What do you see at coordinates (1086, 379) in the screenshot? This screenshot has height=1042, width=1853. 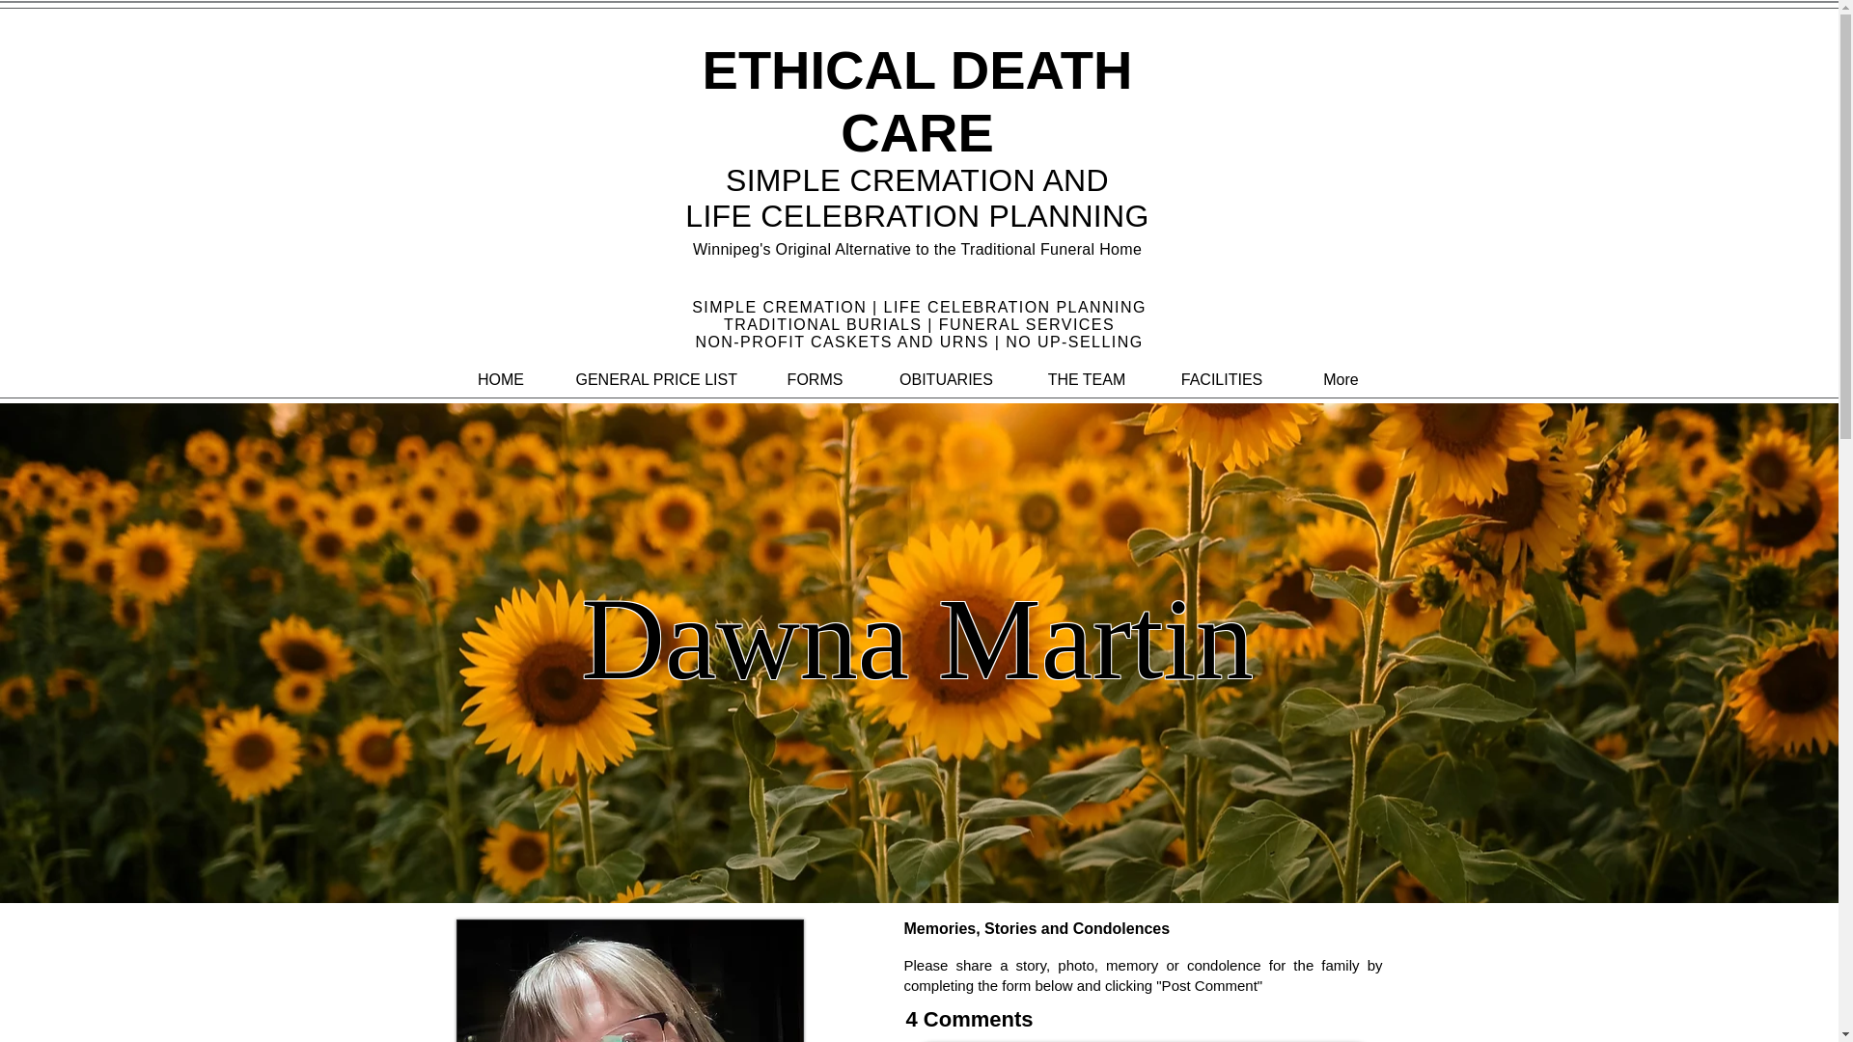 I see `THE TEAM` at bounding box center [1086, 379].